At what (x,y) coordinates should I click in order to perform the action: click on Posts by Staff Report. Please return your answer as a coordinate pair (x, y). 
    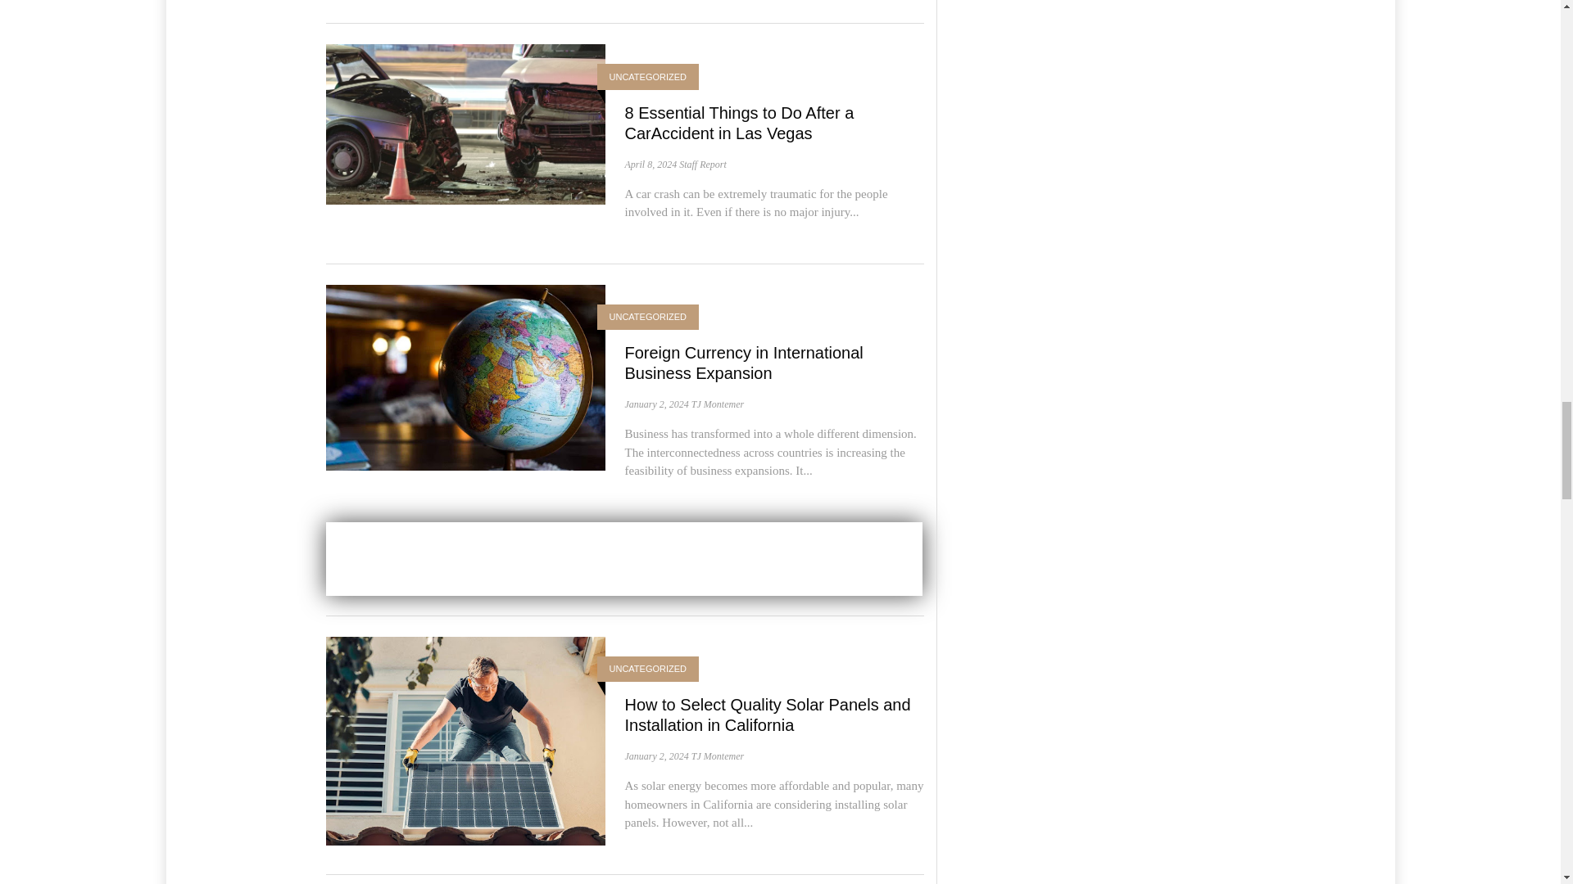
    Looking at the image, I should click on (703, 165).